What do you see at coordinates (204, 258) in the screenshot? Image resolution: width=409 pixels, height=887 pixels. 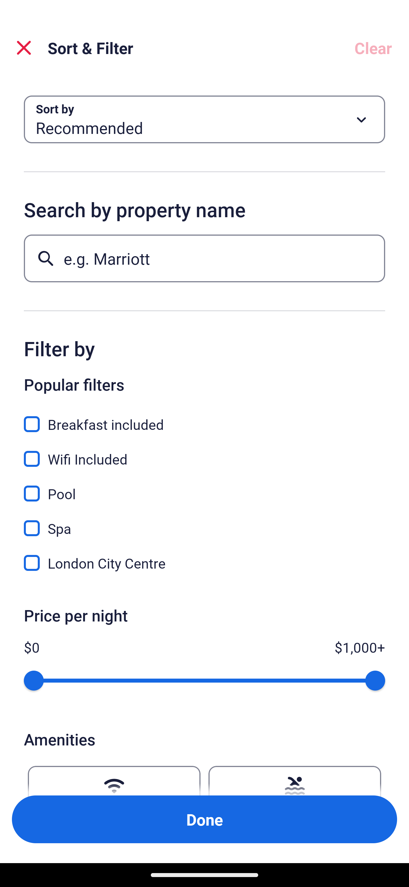 I see `e.g. Marriott Button` at bounding box center [204, 258].